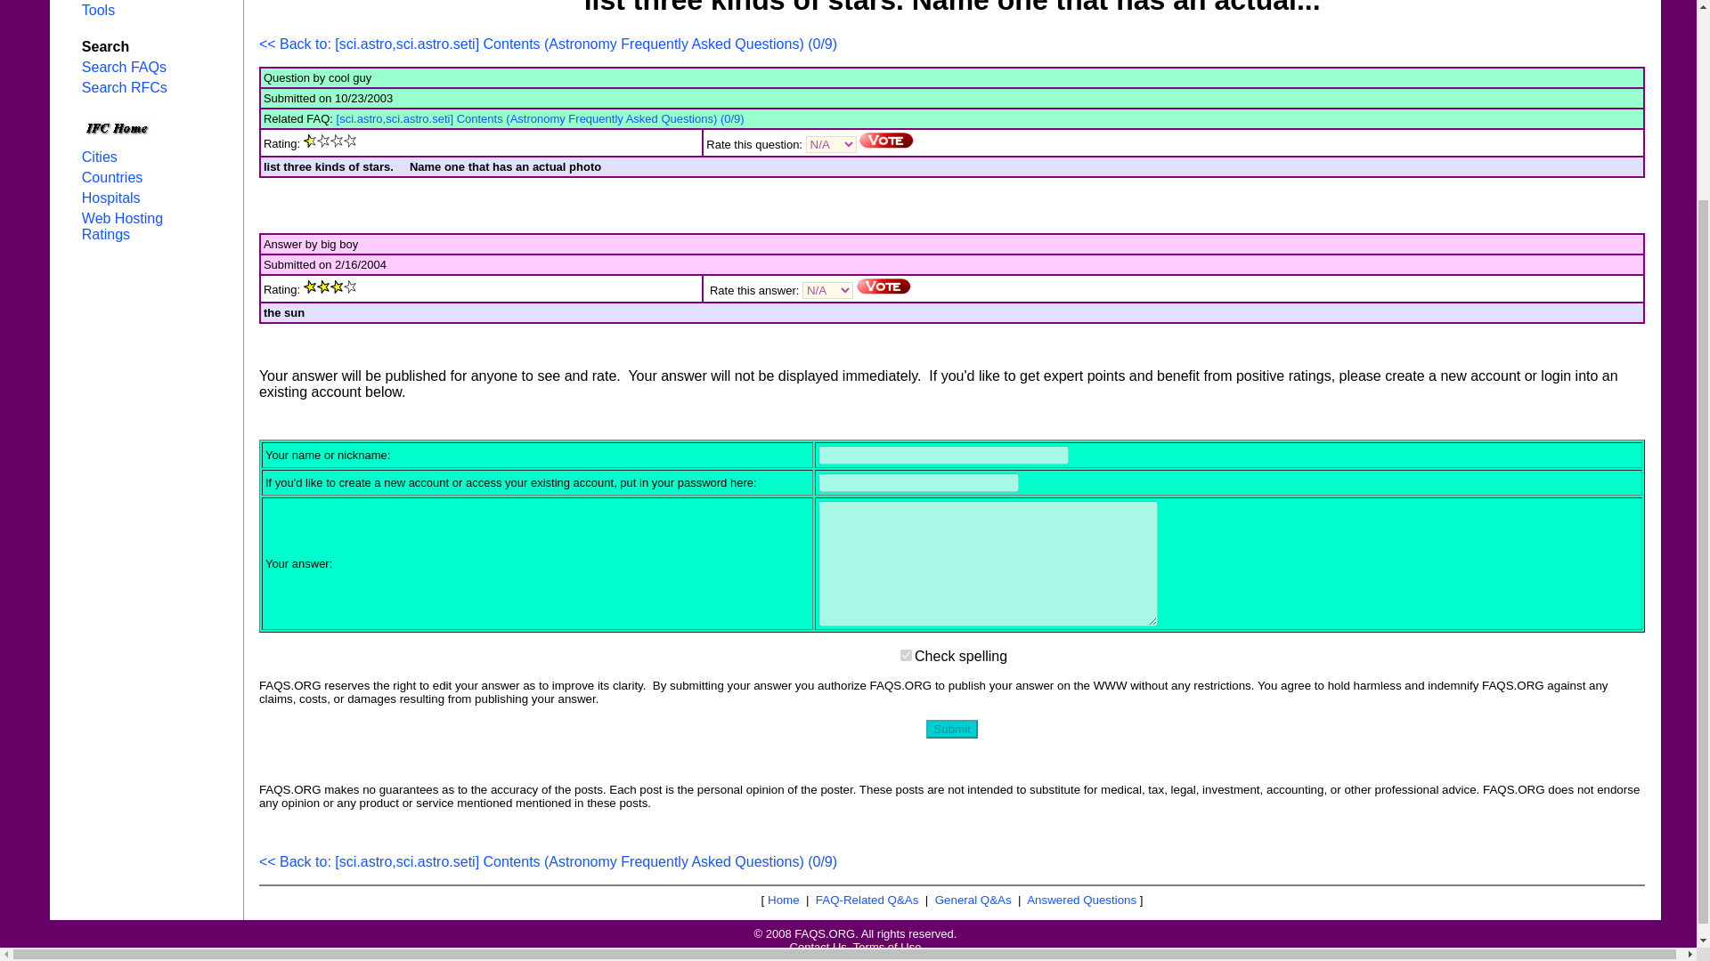 This screenshot has width=1710, height=961. Describe the element at coordinates (98, 11) in the screenshot. I see `Tools` at that location.